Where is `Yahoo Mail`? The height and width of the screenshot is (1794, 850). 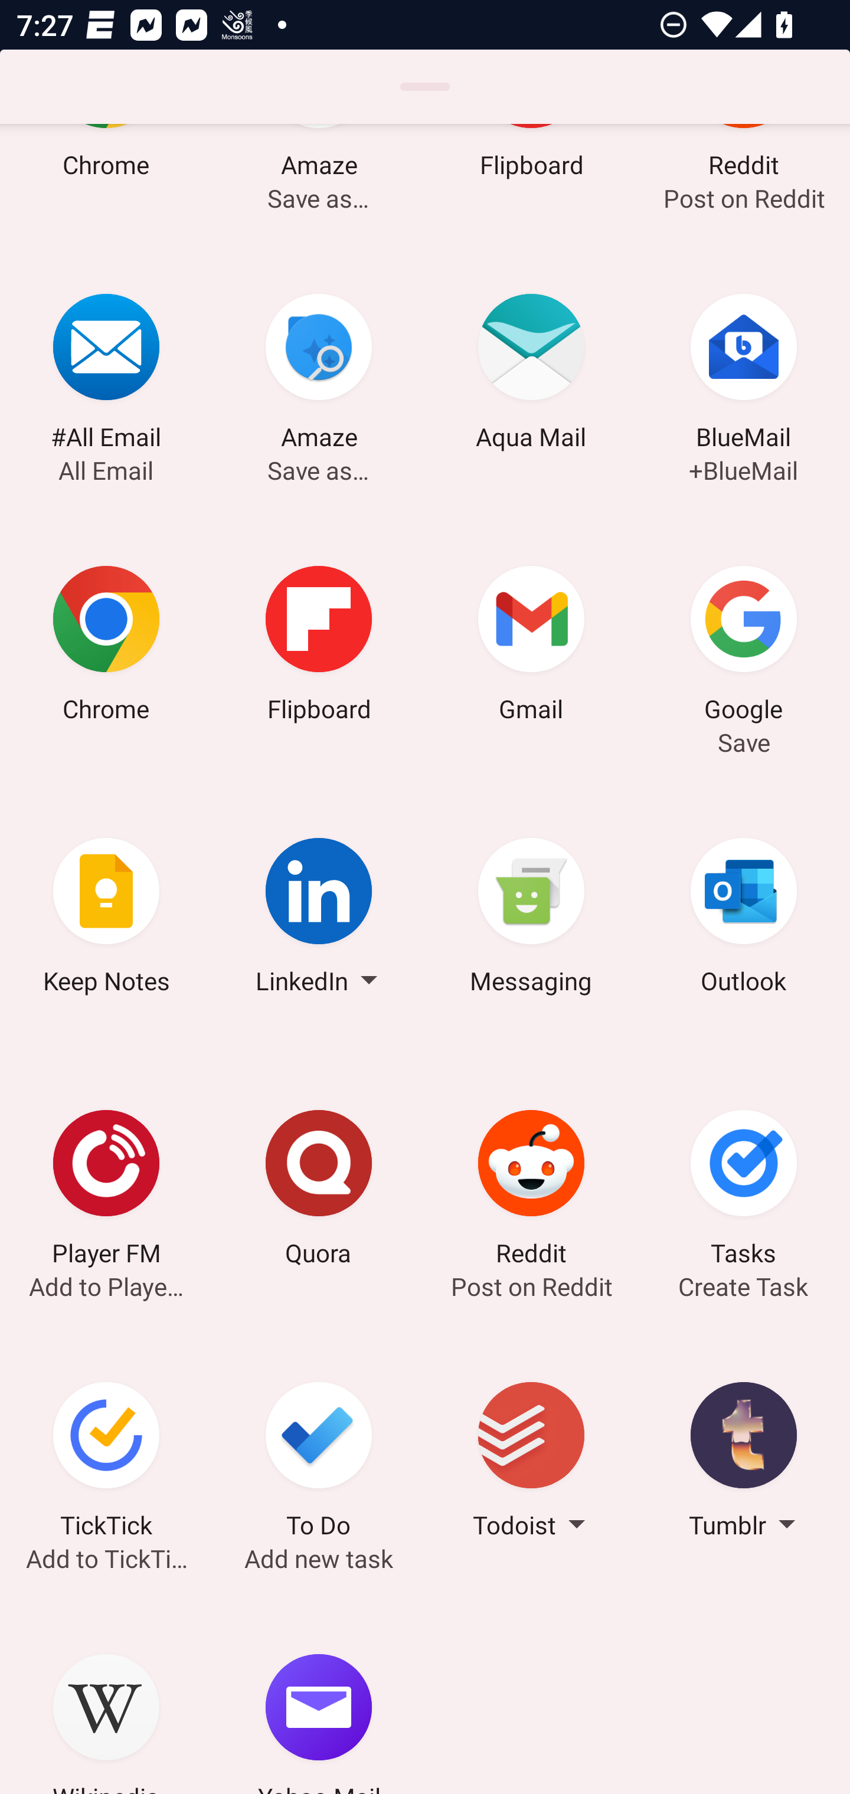
Yahoo Mail is located at coordinates (319, 1697).